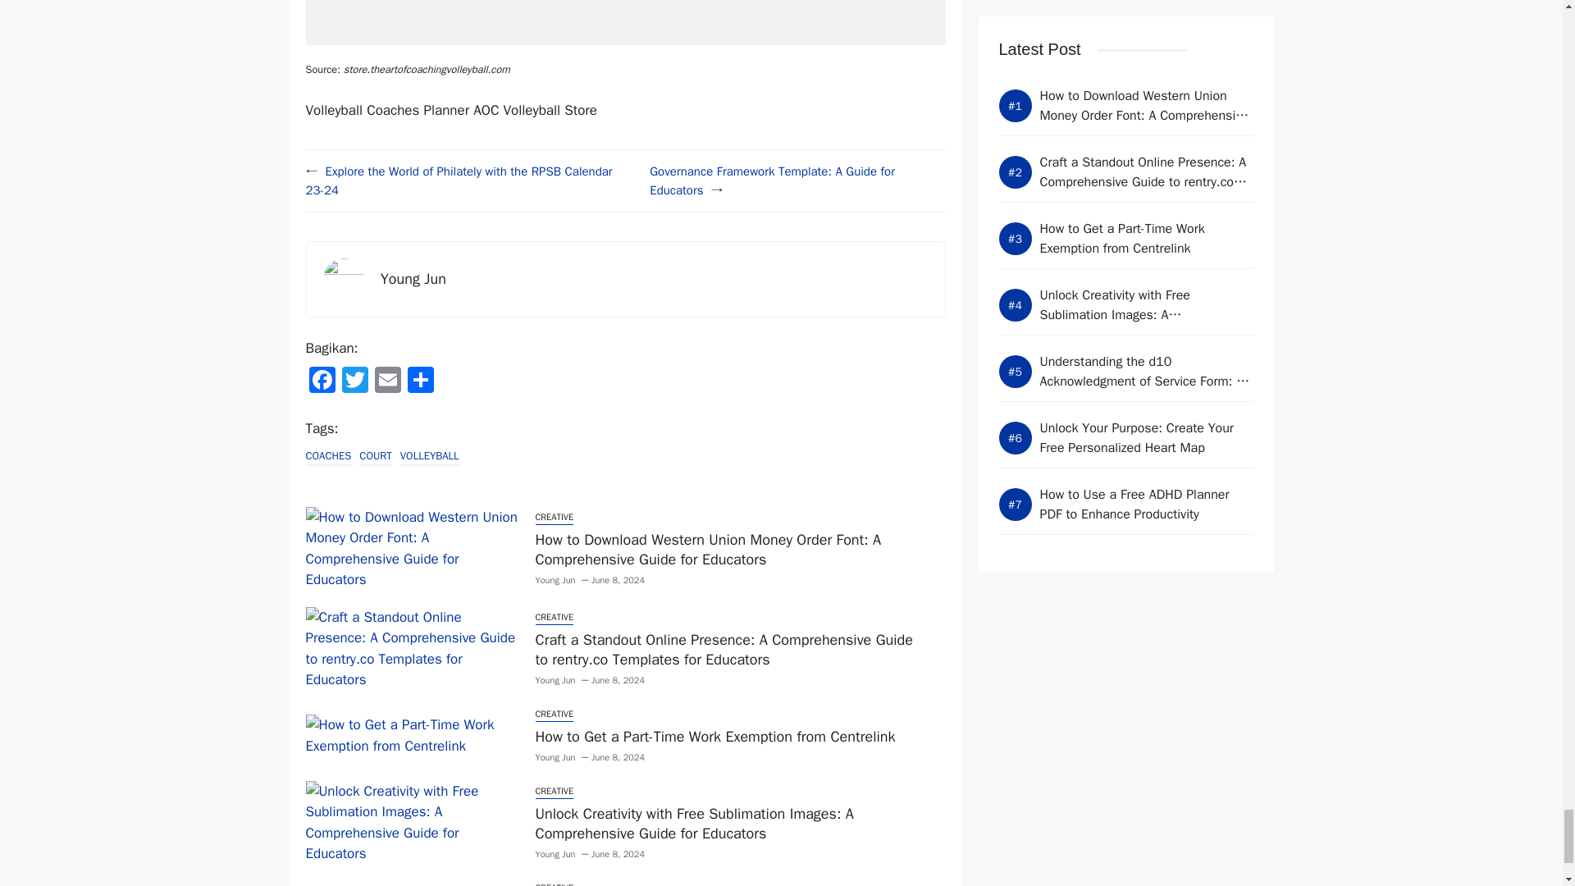 The width and height of the screenshot is (1575, 886). Describe the element at coordinates (328, 457) in the screenshot. I see `COACHES` at that location.